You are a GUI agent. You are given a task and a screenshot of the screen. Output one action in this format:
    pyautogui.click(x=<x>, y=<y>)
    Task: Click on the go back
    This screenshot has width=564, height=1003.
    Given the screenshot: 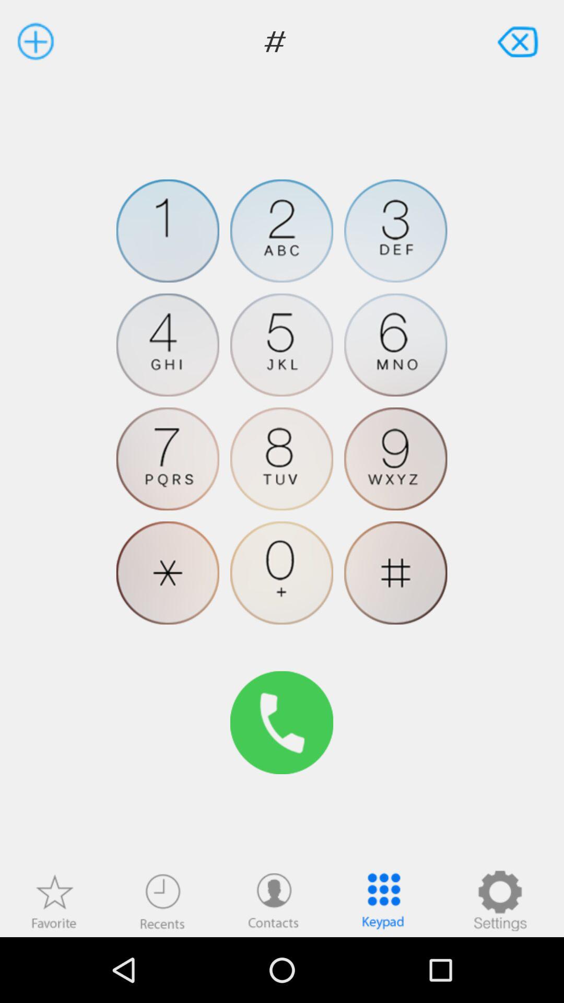 What is the action you would take?
    pyautogui.click(x=519, y=41)
    